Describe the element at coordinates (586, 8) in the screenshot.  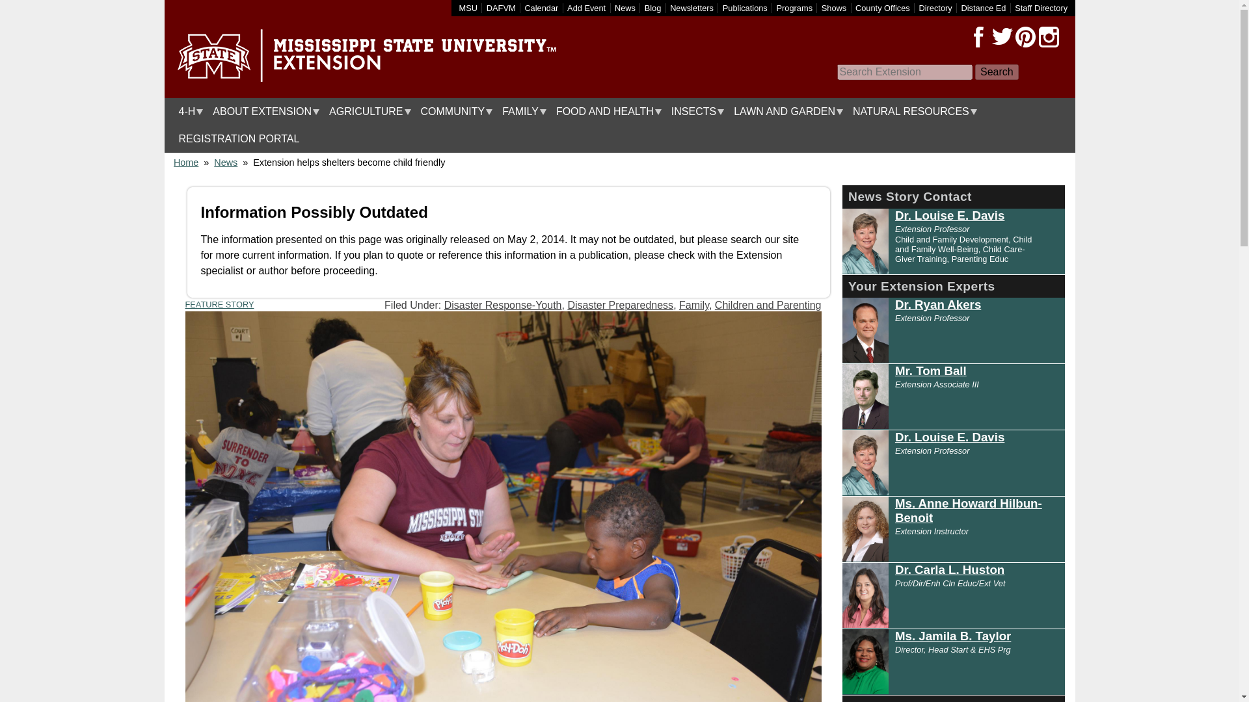
I see `Add Event` at that location.